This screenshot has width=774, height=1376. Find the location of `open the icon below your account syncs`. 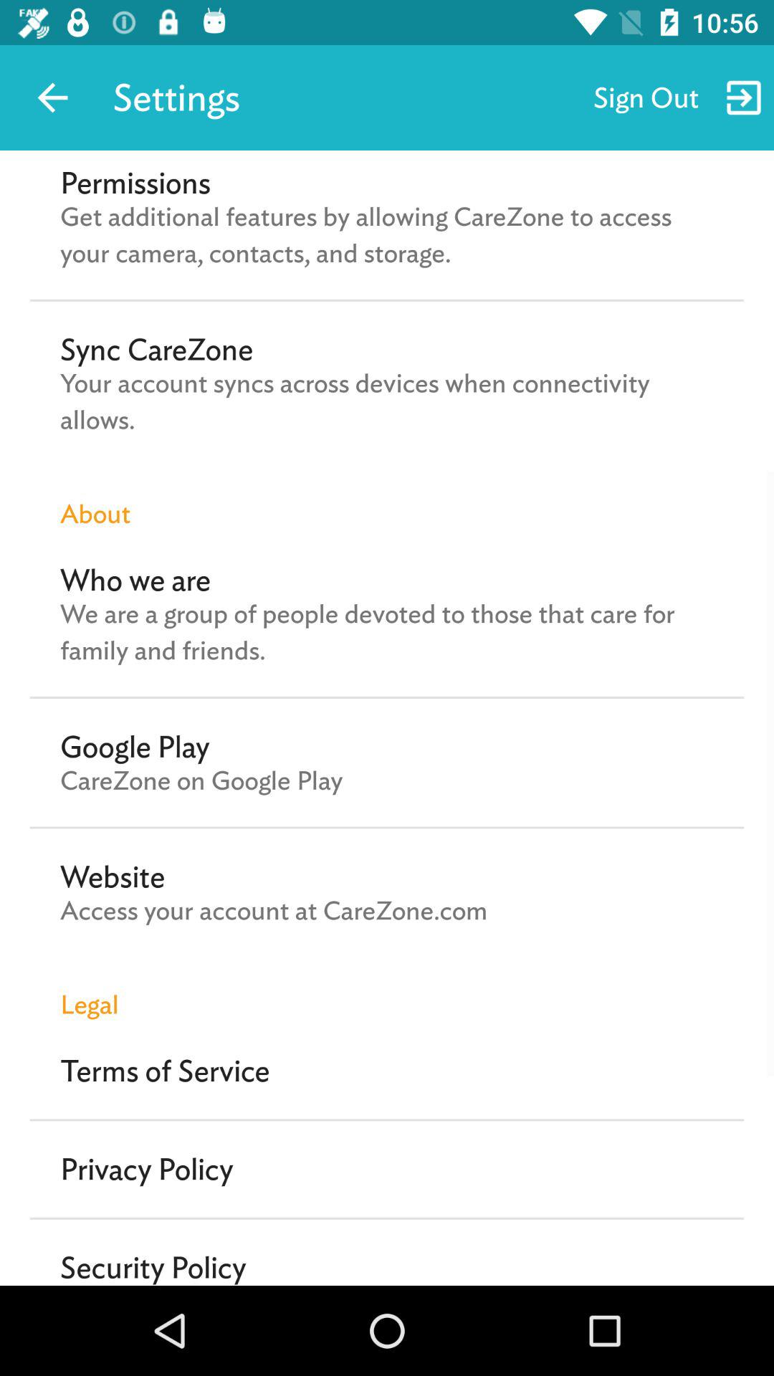

open the icon below your account syncs is located at coordinates (387, 499).